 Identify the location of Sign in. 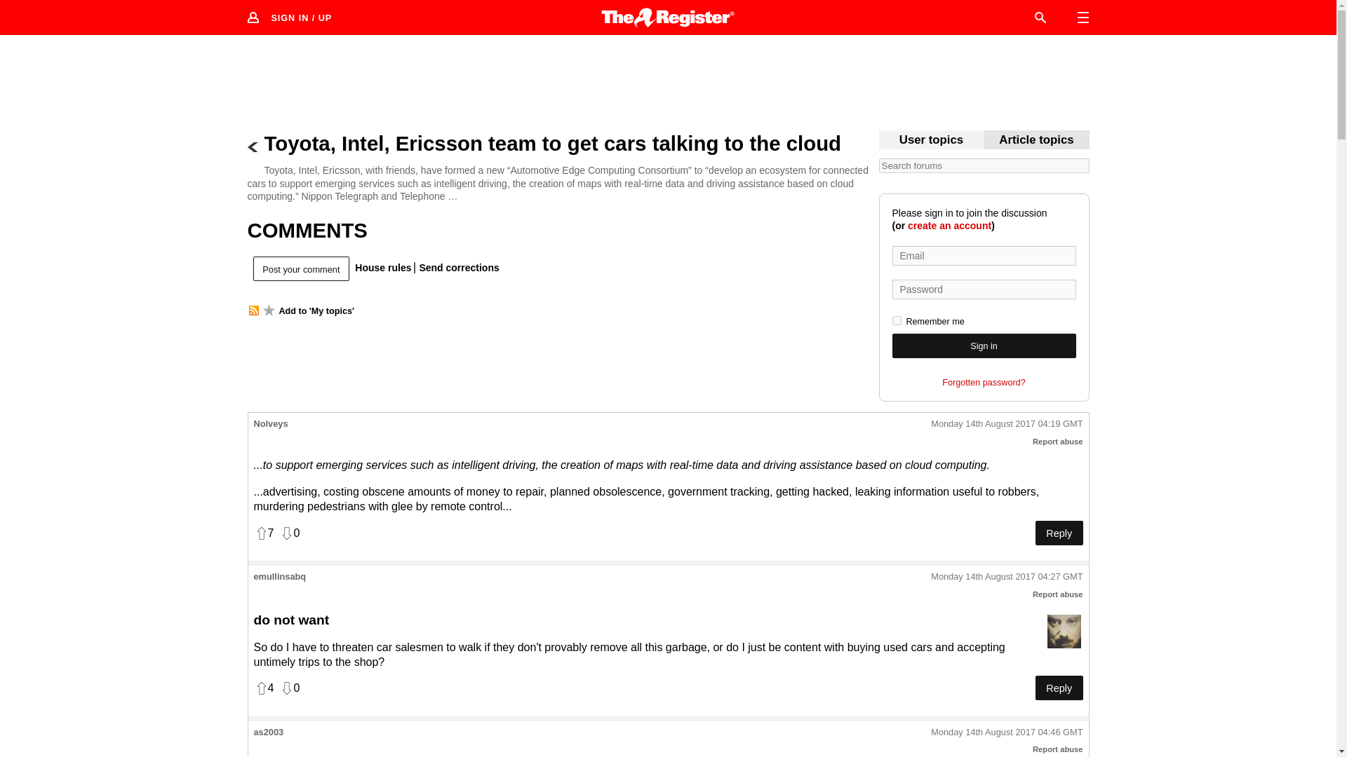
(984, 346).